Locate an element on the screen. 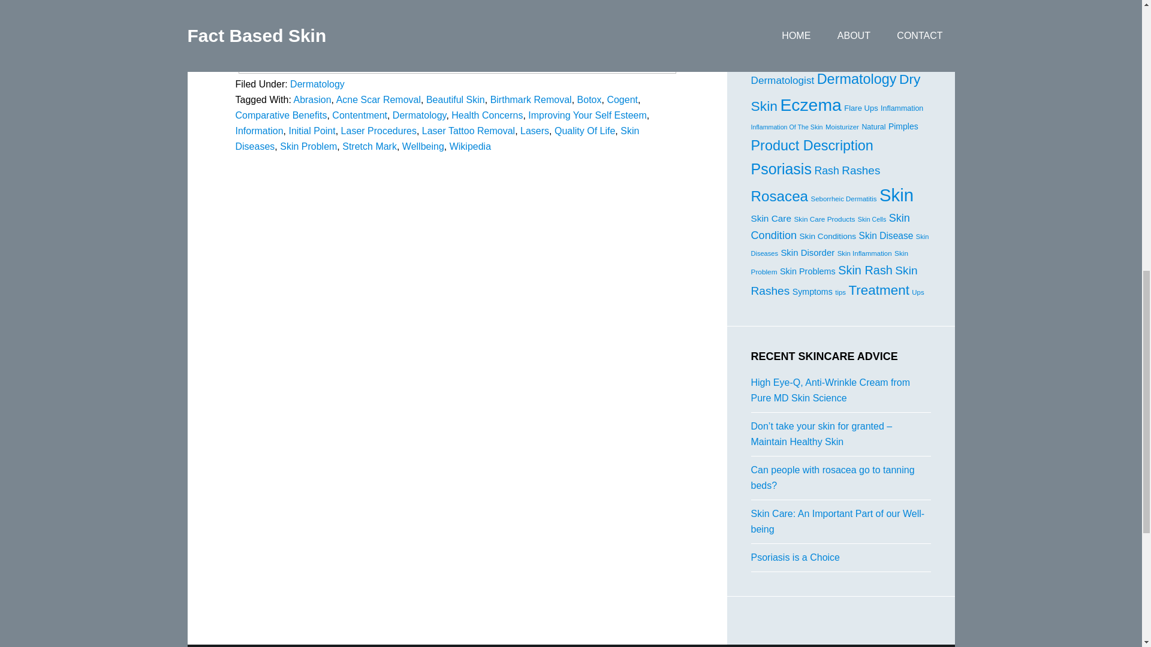  Beautiful Skin is located at coordinates (455, 99).